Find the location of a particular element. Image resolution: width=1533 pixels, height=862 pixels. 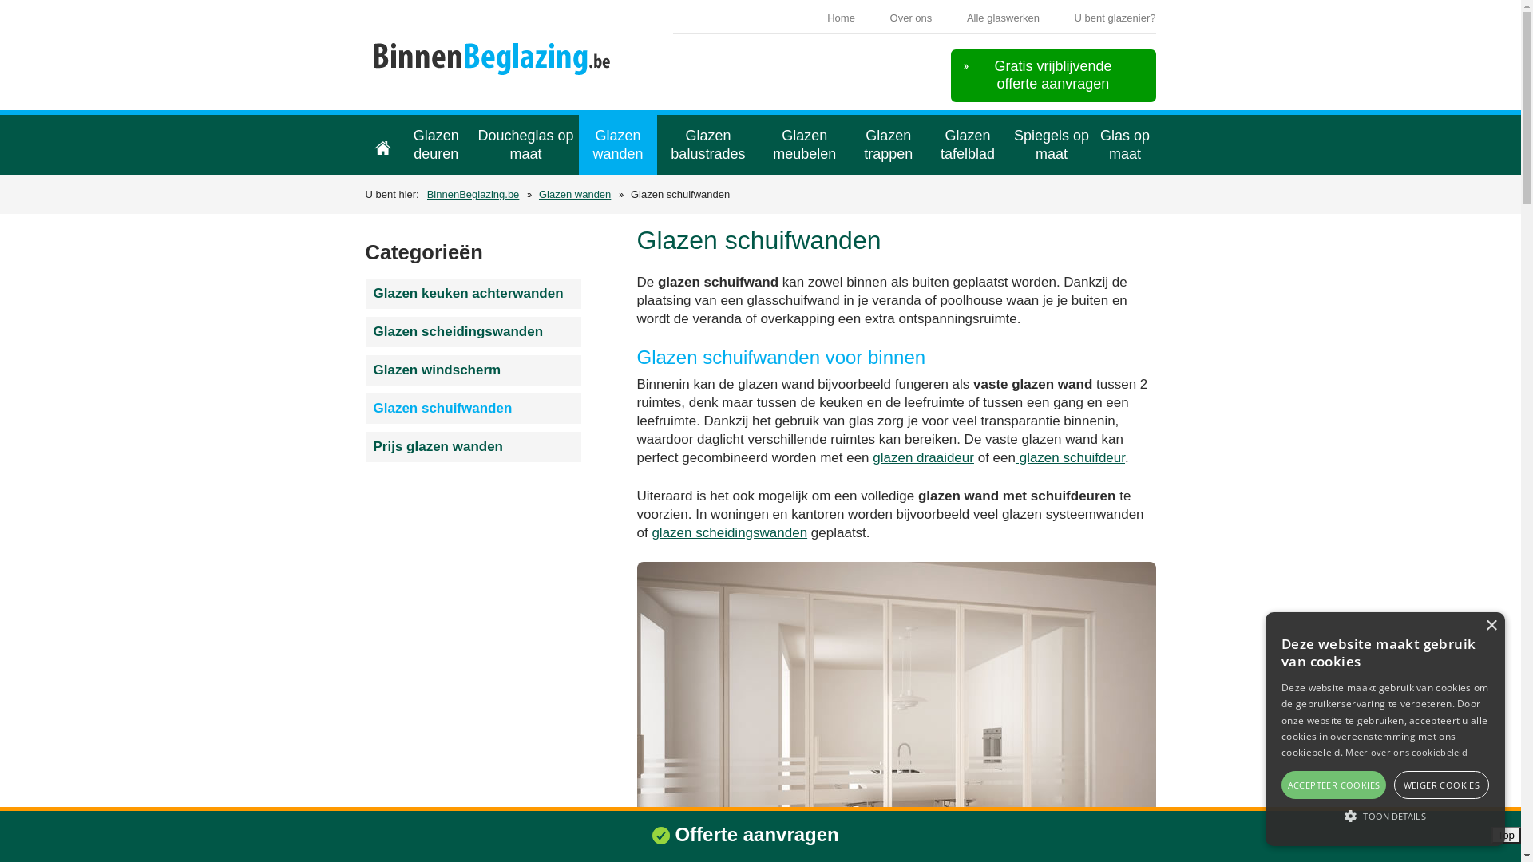

Prijs glazen wanden is located at coordinates (473, 447).